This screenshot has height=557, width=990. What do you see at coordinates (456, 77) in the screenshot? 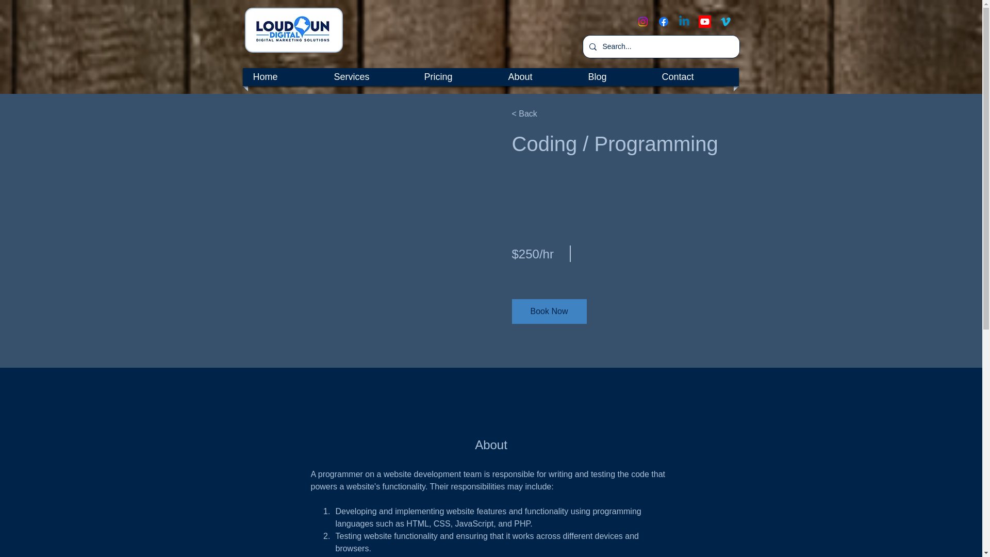
I see `Pricing` at bounding box center [456, 77].